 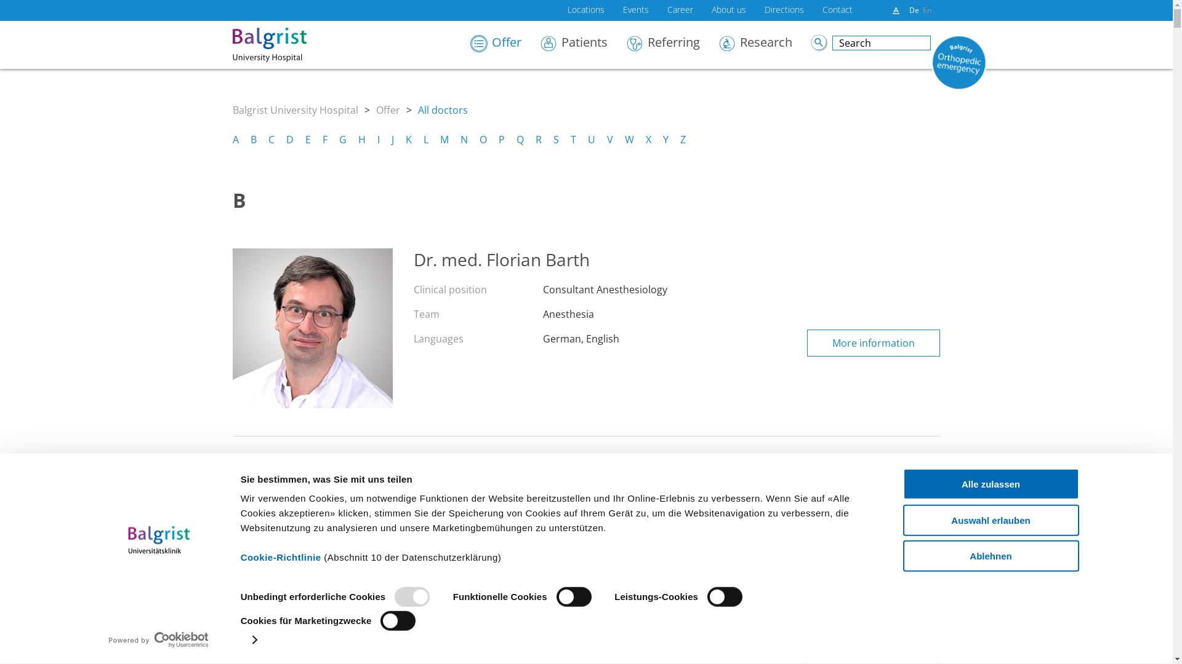 I want to click on K, so click(x=408, y=140).